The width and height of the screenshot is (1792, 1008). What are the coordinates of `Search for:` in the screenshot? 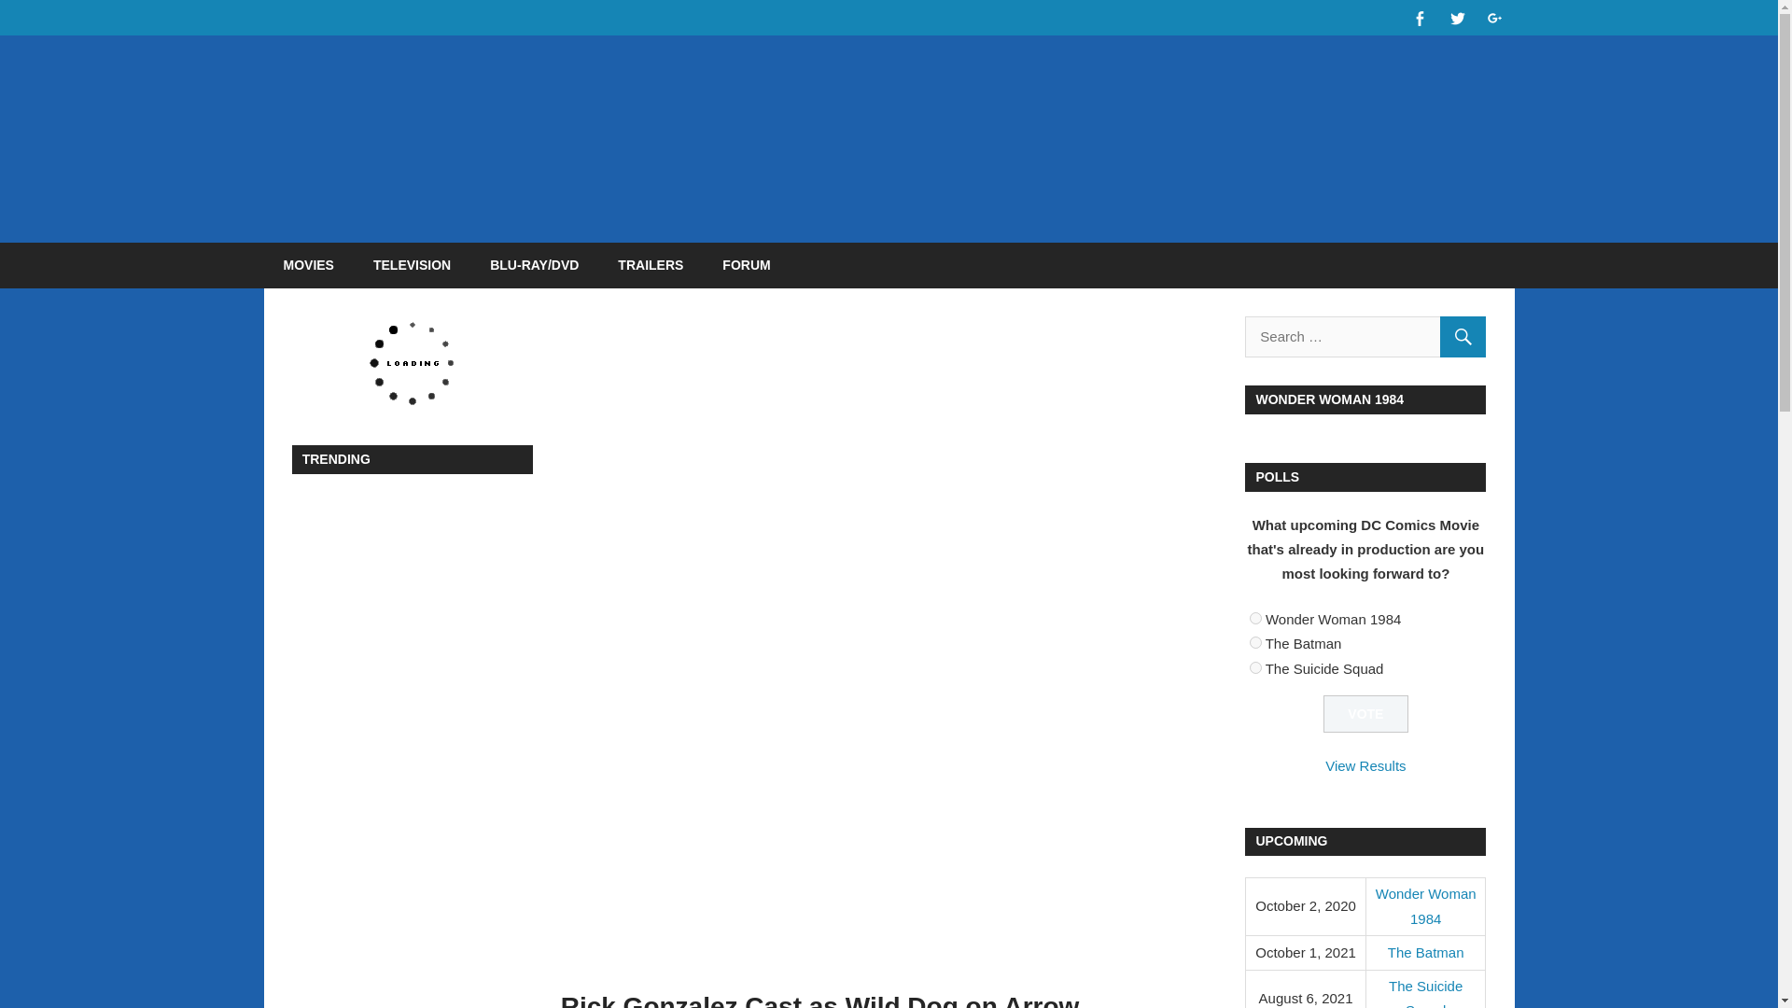 It's located at (1365, 337).